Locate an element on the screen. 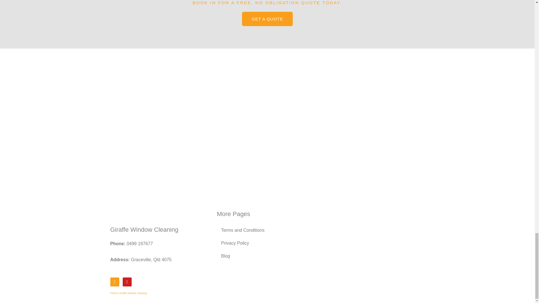  Bulimba qld is located at coordinates (267, 109).